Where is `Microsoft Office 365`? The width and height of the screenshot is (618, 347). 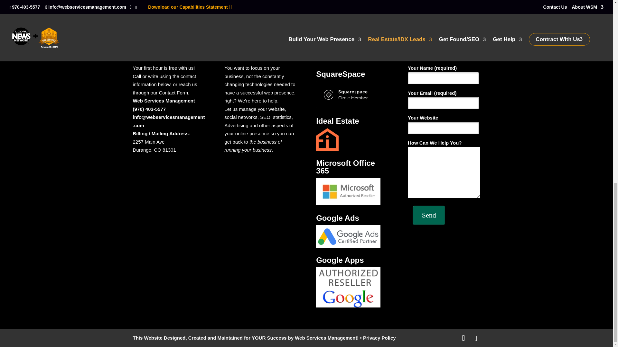
Microsoft Office 365 is located at coordinates (348, 191).